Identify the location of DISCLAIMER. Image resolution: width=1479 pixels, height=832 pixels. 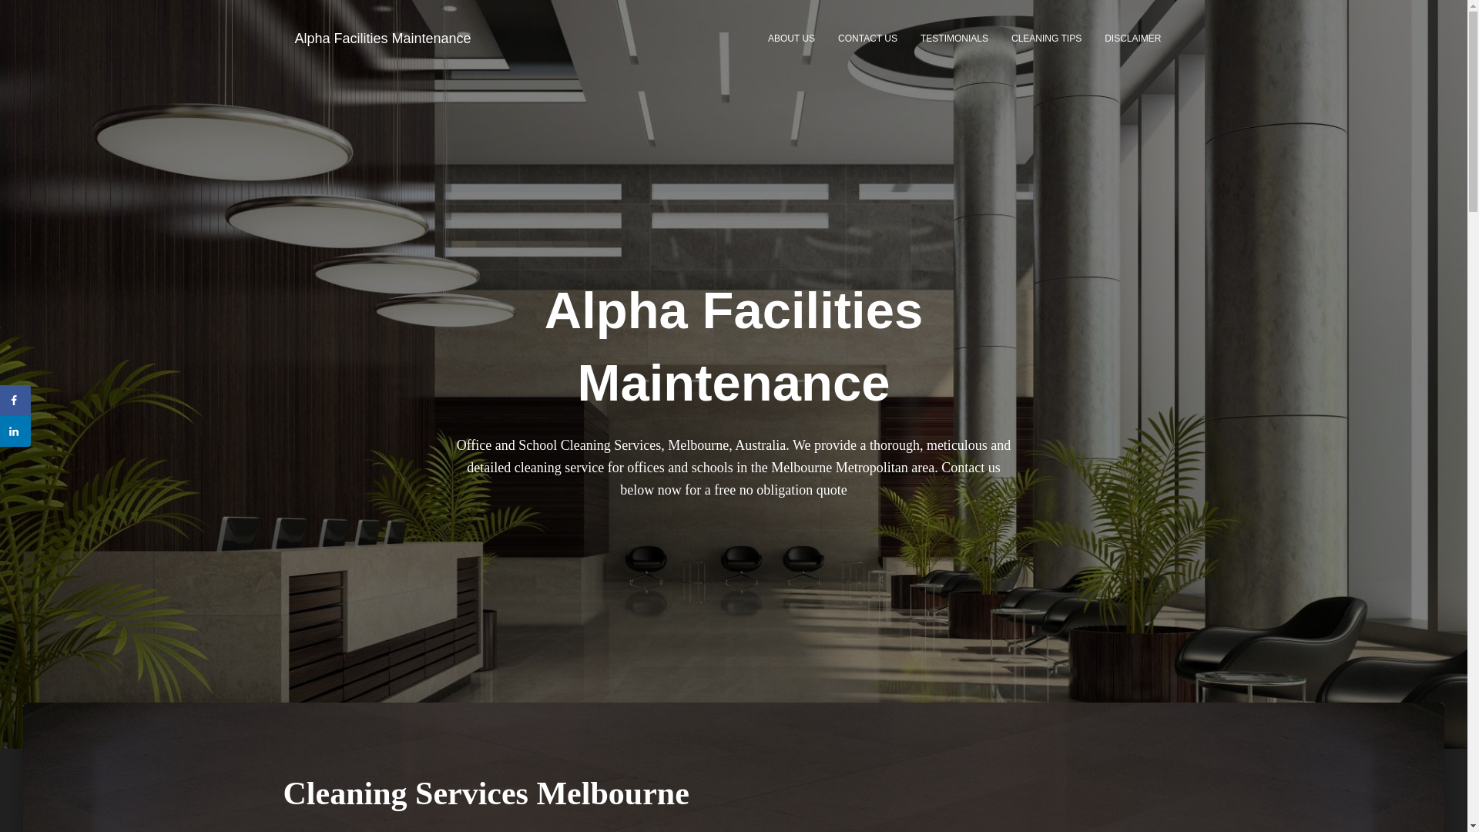
(1132, 38).